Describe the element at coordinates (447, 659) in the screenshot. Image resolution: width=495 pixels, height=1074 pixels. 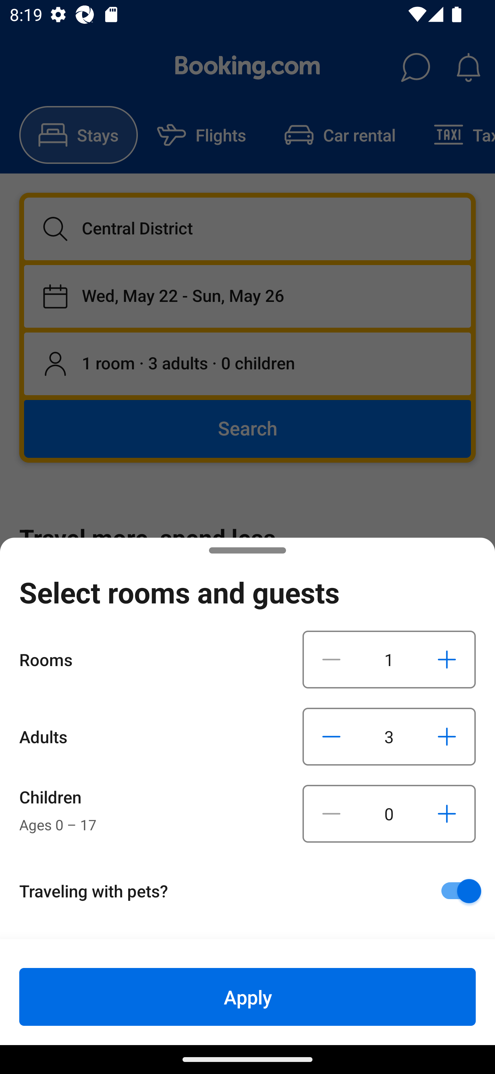
I see `Increase` at that location.